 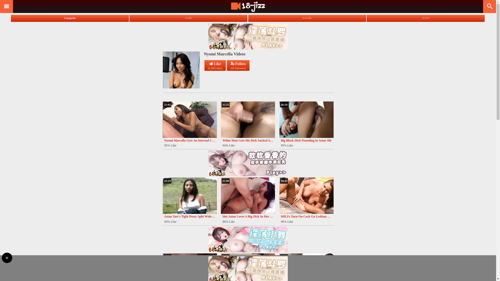 I want to click on White Man Gets His Dick Sucked And Fucked By An Asian Woman, so click(x=248, y=140).